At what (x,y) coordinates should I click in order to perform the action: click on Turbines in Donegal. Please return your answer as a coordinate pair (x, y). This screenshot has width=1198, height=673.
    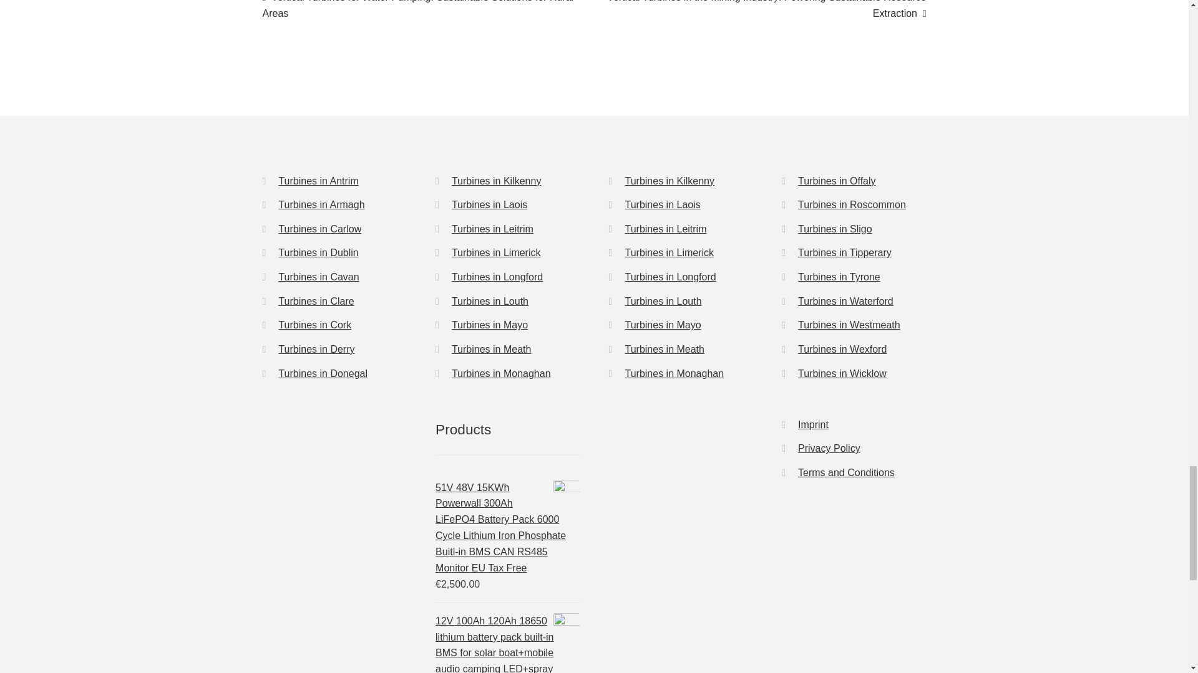
    Looking at the image, I should click on (323, 373).